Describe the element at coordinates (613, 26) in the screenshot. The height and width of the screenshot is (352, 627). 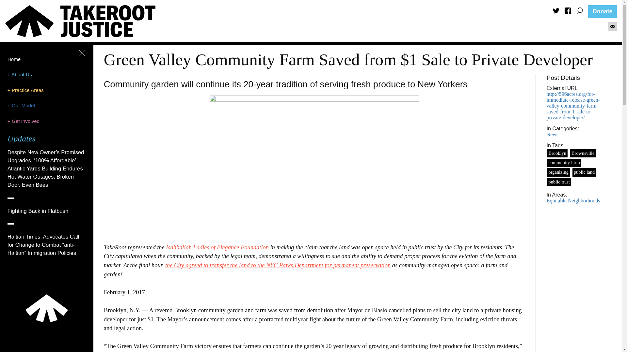
I see `Email Newsletter` at that location.